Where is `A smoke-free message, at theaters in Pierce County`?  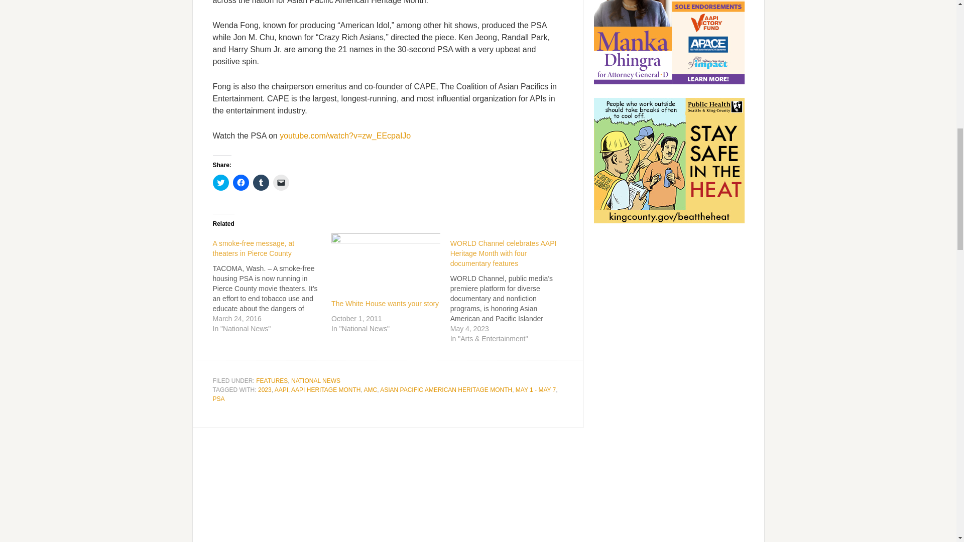 A smoke-free message, at theaters in Pierce County is located at coordinates (272, 284).